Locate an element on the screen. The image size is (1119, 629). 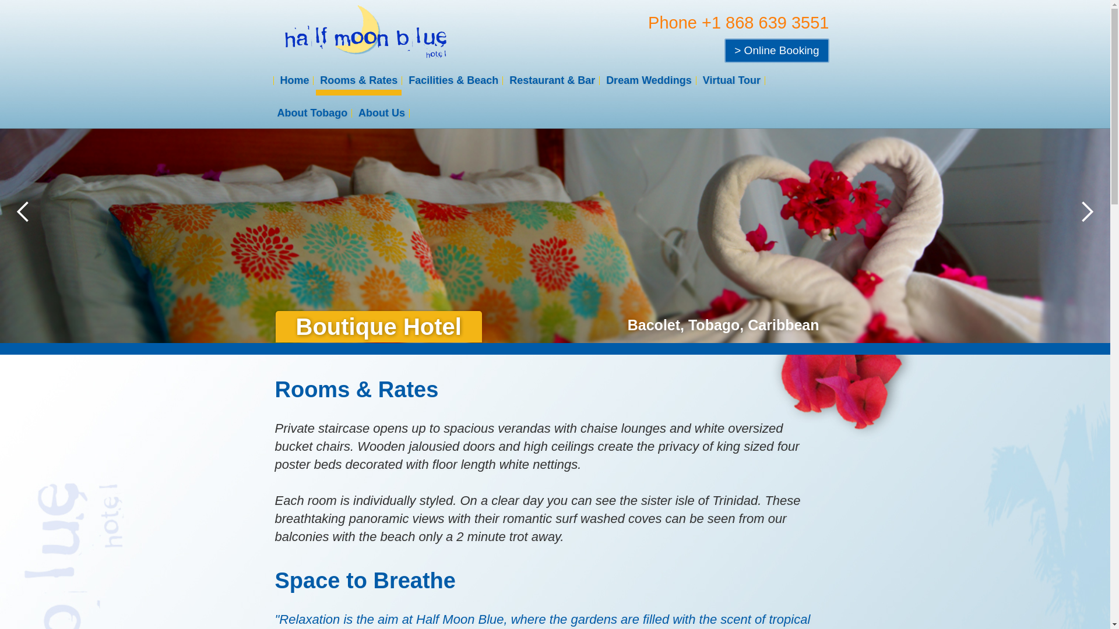
About Tobago is located at coordinates (312, 112).